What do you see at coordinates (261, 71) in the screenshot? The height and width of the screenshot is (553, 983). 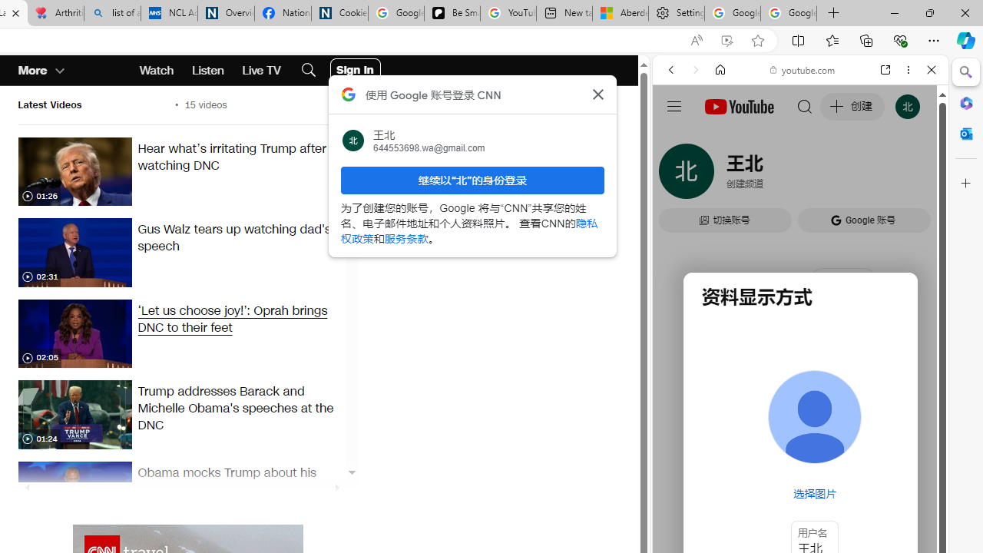 I see `Live TV` at bounding box center [261, 71].